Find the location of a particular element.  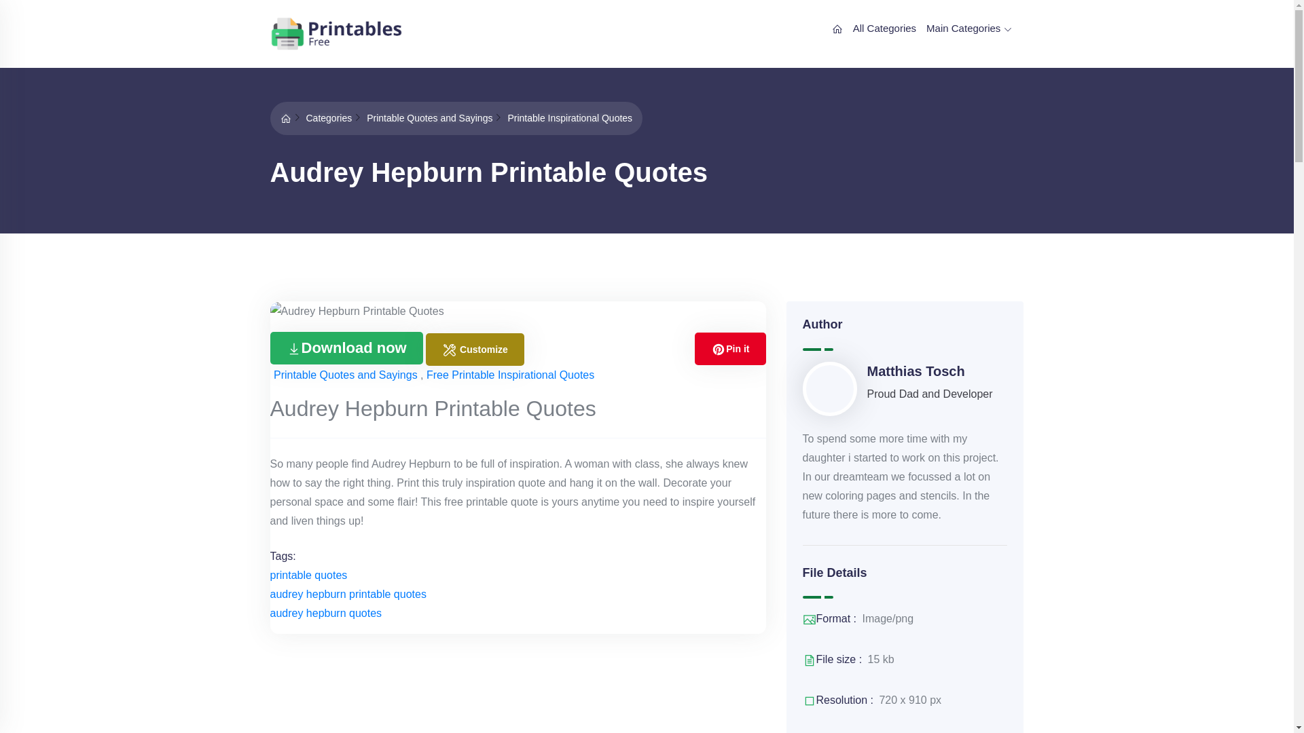

Categories is located at coordinates (329, 118).